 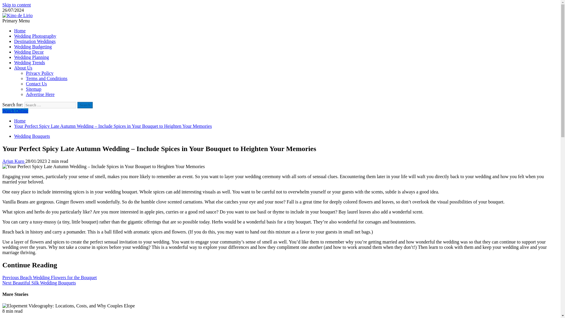 What do you see at coordinates (31, 57) in the screenshot?
I see `Wedding Planning` at bounding box center [31, 57].